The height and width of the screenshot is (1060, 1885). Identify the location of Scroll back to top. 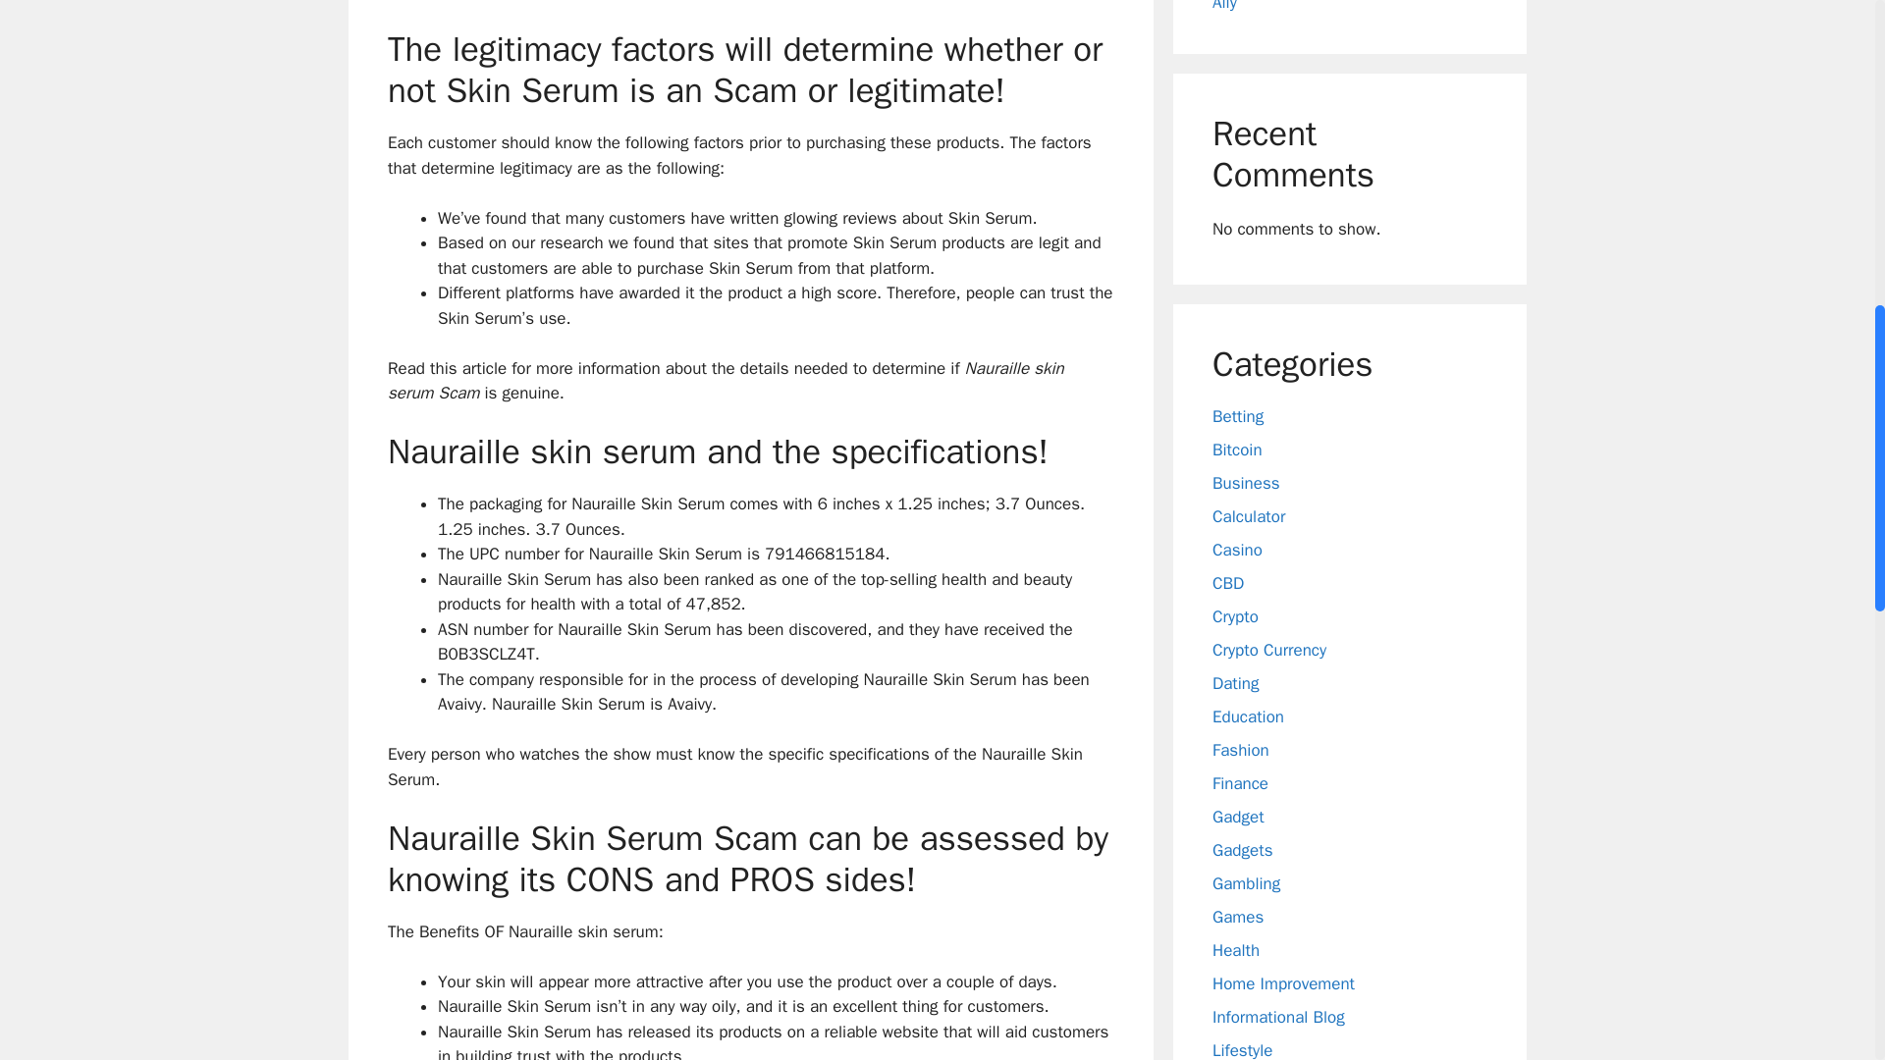
(1825, 931).